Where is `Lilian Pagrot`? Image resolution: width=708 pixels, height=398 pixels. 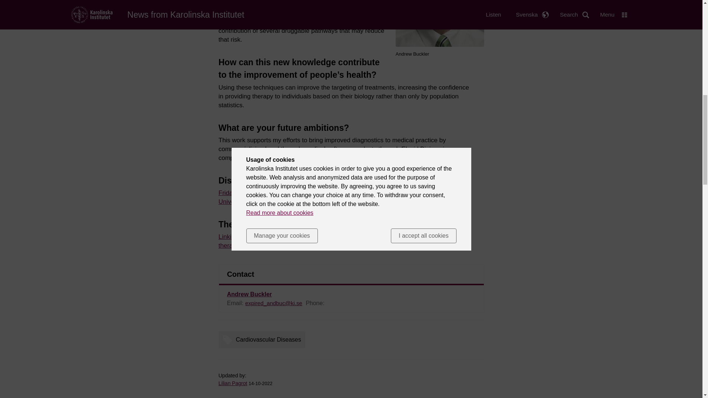 Lilian Pagrot is located at coordinates (232, 383).